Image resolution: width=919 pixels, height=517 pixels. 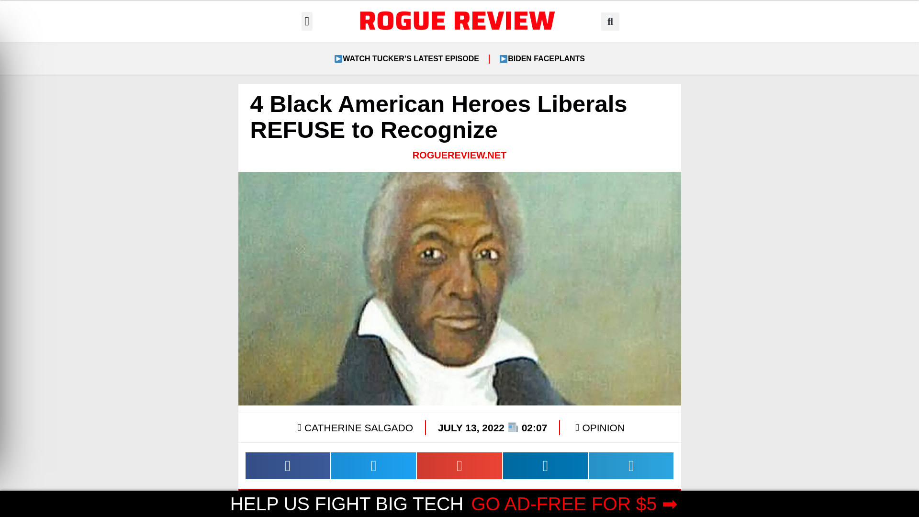 I want to click on CATHERINE SALGADO, so click(x=353, y=427).